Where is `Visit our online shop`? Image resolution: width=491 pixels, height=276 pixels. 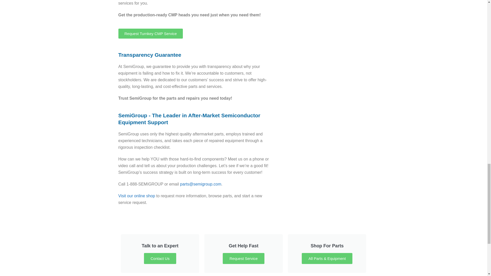
Visit our online shop is located at coordinates (137, 196).